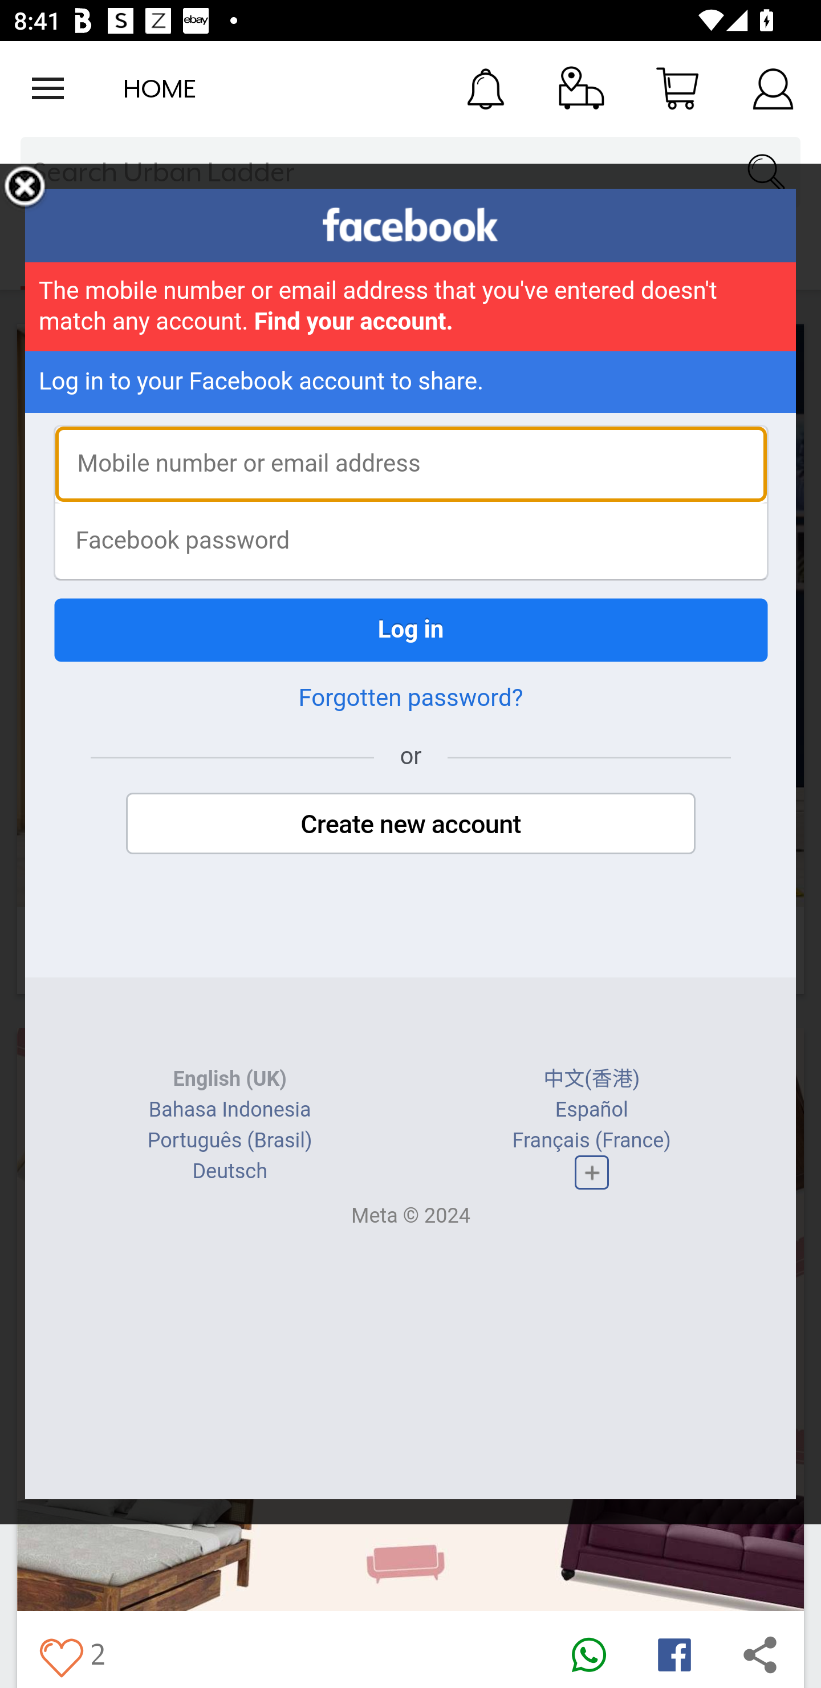  What do you see at coordinates (230, 1110) in the screenshot?
I see `Bahasa Indonesia` at bounding box center [230, 1110].